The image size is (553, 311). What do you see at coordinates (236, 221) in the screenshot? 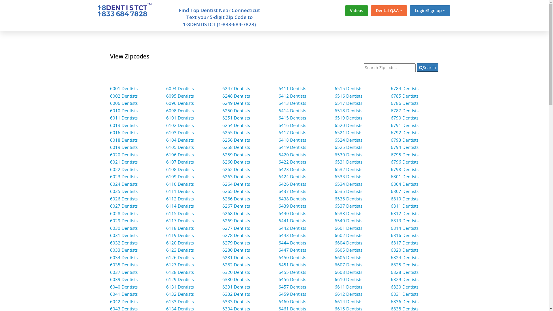
I see `6269 Dentists` at bounding box center [236, 221].